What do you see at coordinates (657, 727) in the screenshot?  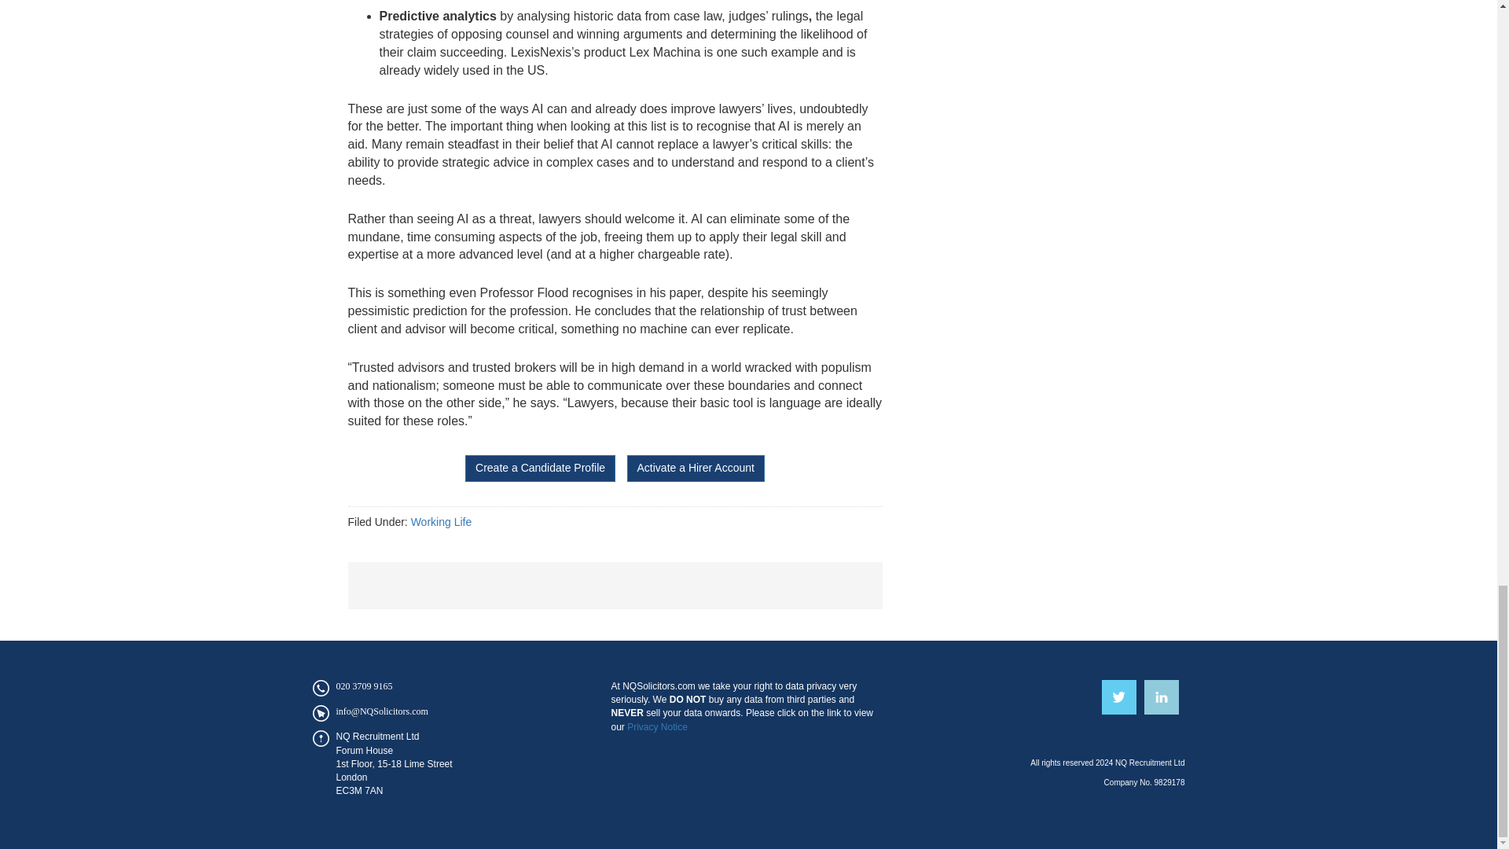 I see `Privacy Notice` at bounding box center [657, 727].